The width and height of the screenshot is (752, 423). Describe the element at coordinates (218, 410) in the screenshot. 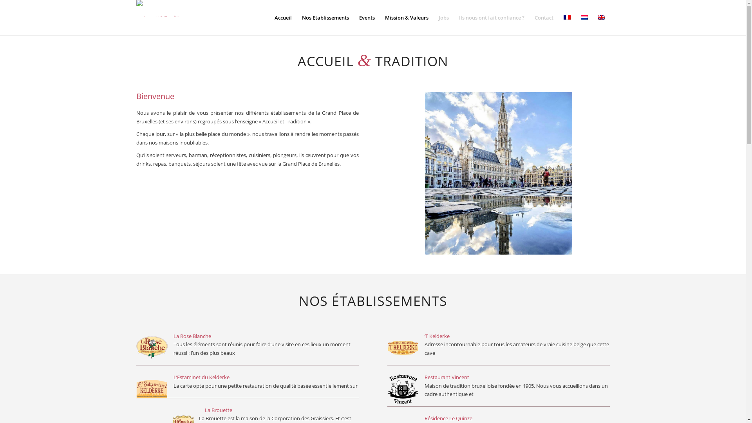

I see `La Brouette` at that location.